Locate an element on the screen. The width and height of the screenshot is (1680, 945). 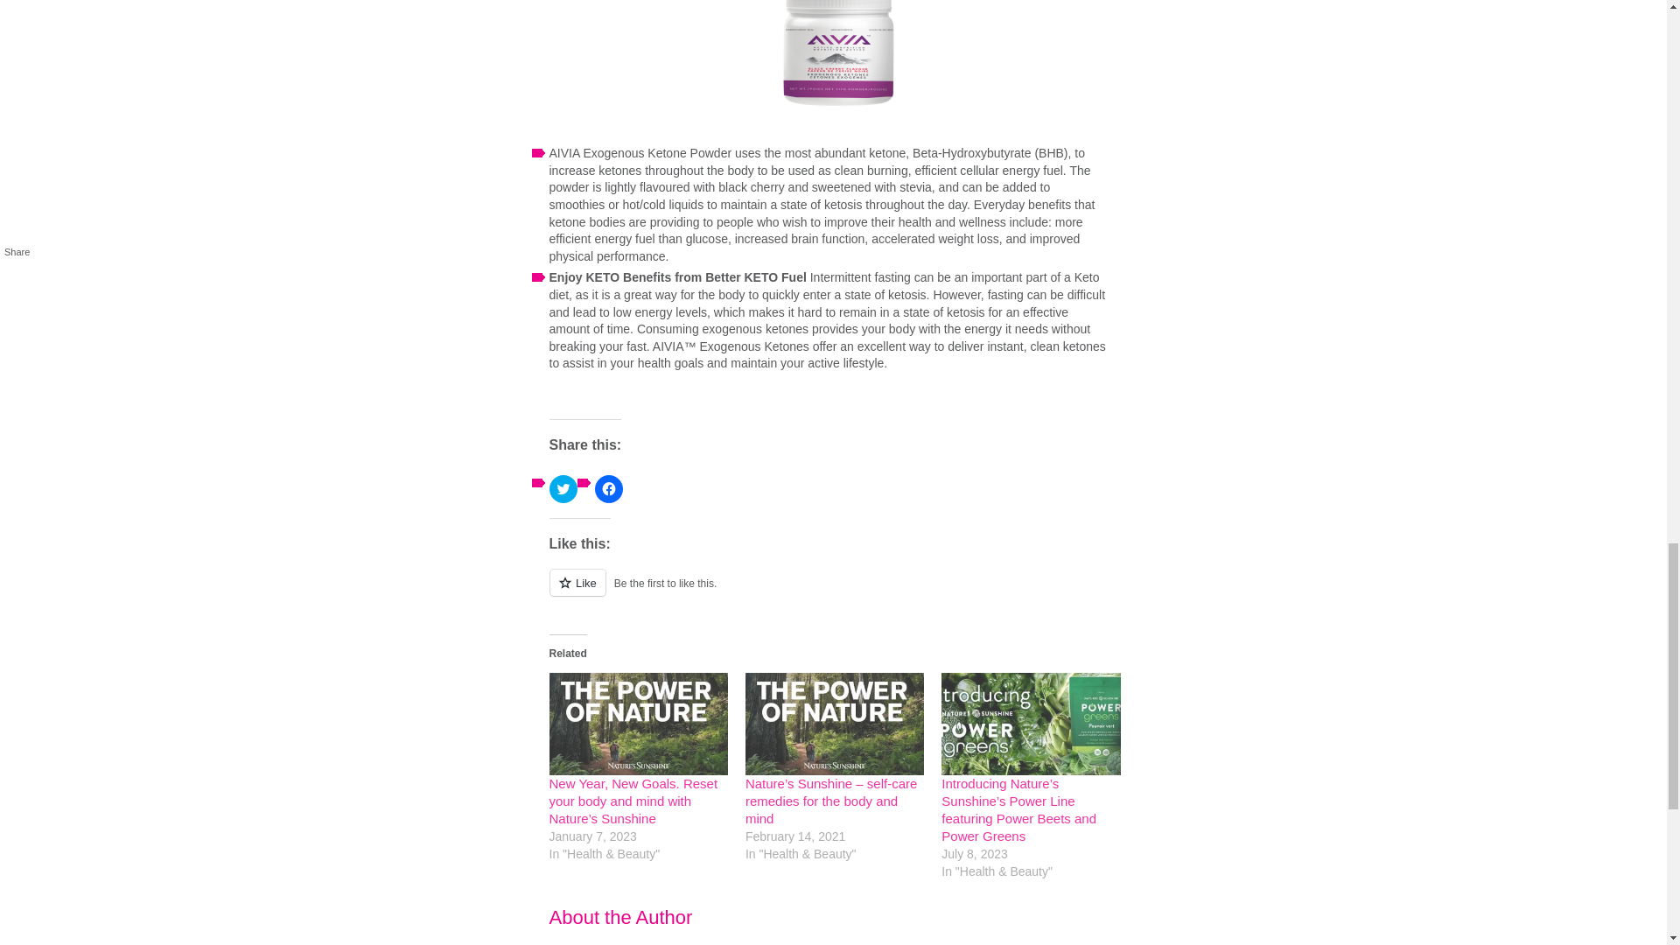
Like or Reblog is located at coordinates (838, 593).